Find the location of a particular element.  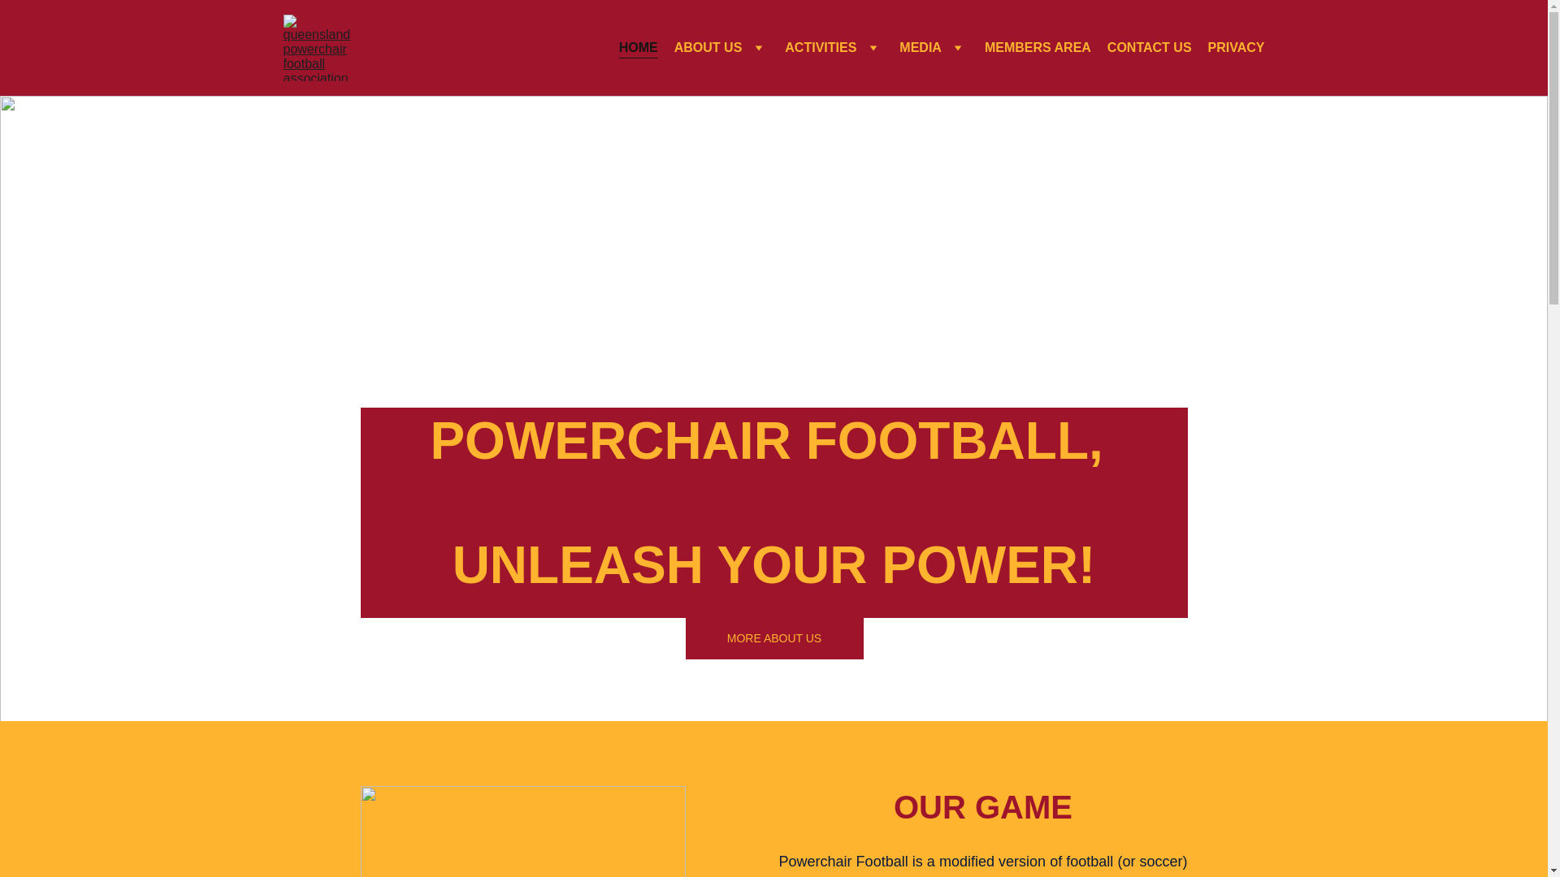

CONTACT US is located at coordinates (1150, 49).